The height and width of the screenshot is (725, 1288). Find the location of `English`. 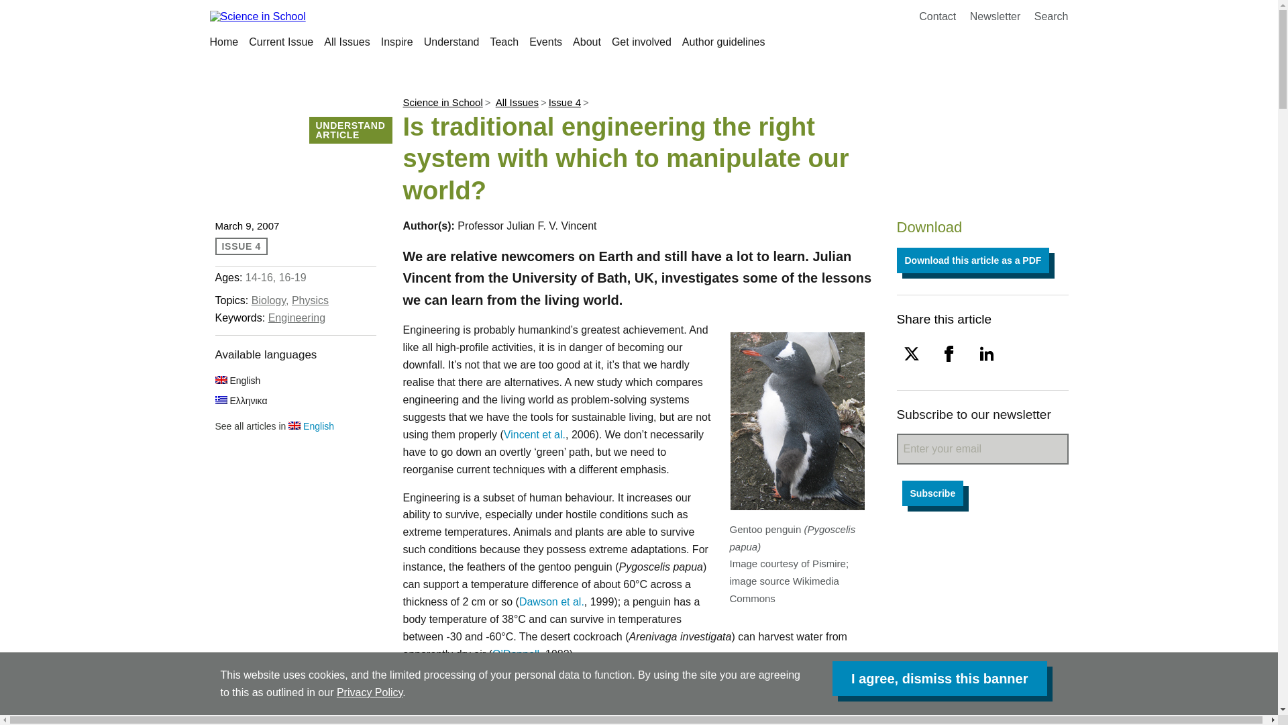

English is located at coordinates (311, 426).